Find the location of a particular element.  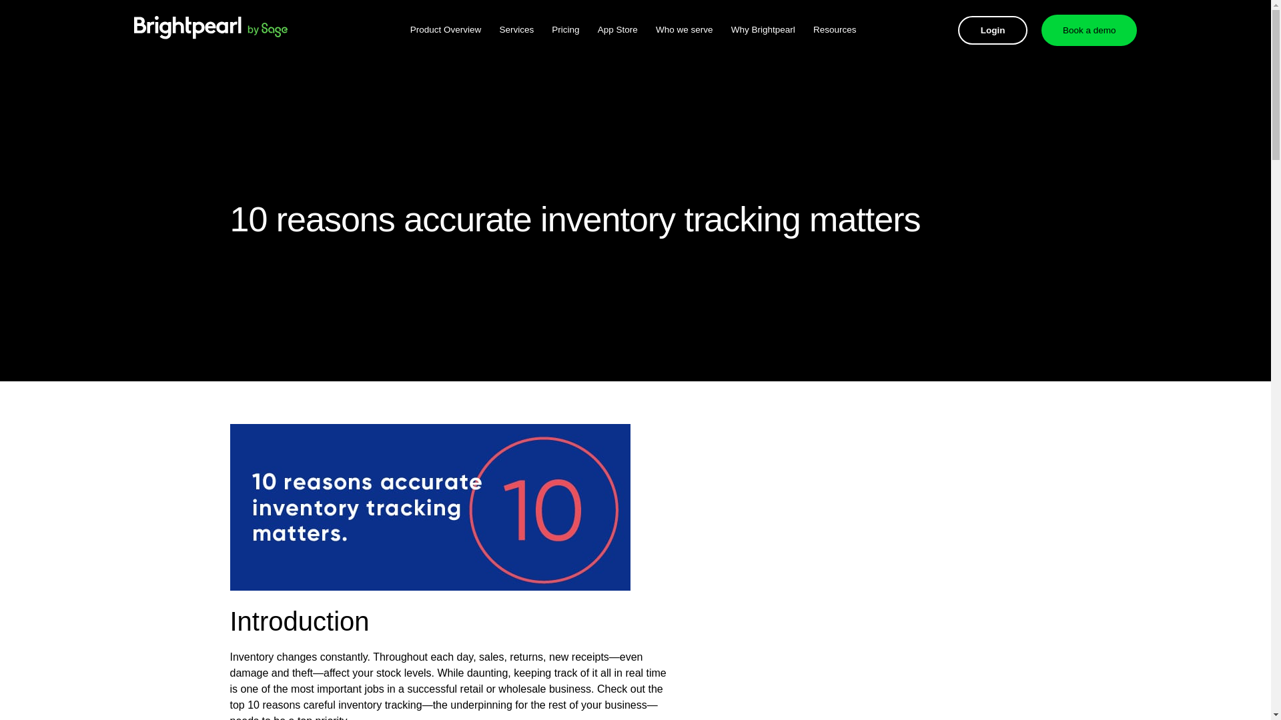

Why Brightpearl is located at coordinates (763, 29).